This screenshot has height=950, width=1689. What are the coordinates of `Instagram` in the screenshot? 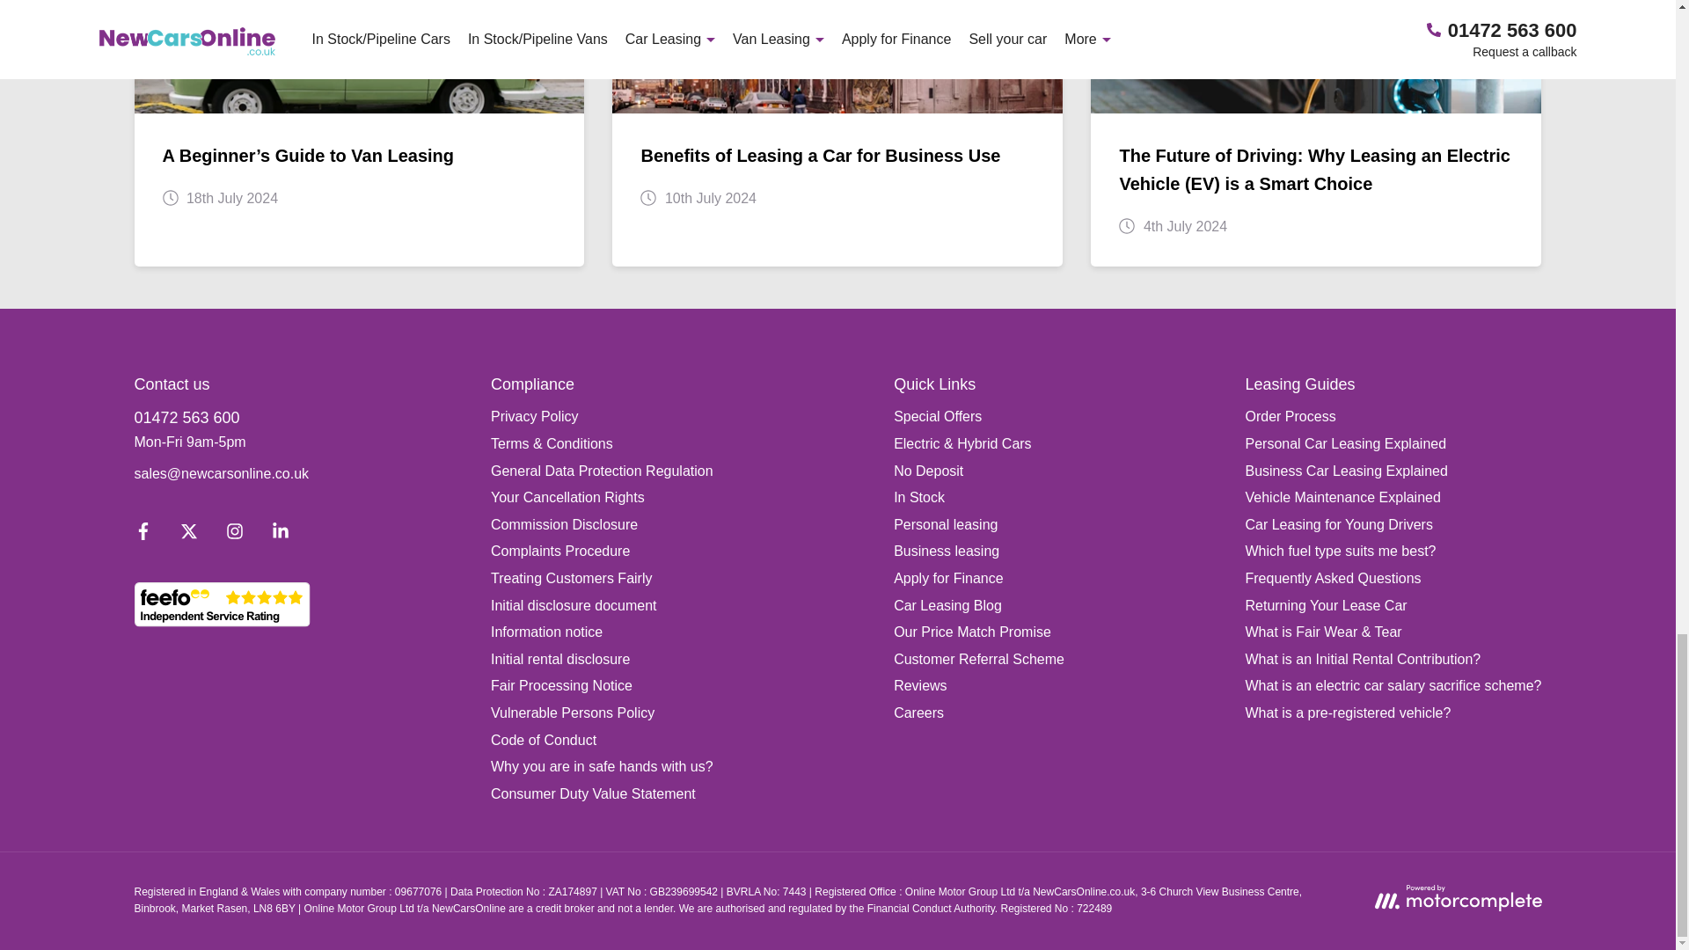 It's located at (234, 535).